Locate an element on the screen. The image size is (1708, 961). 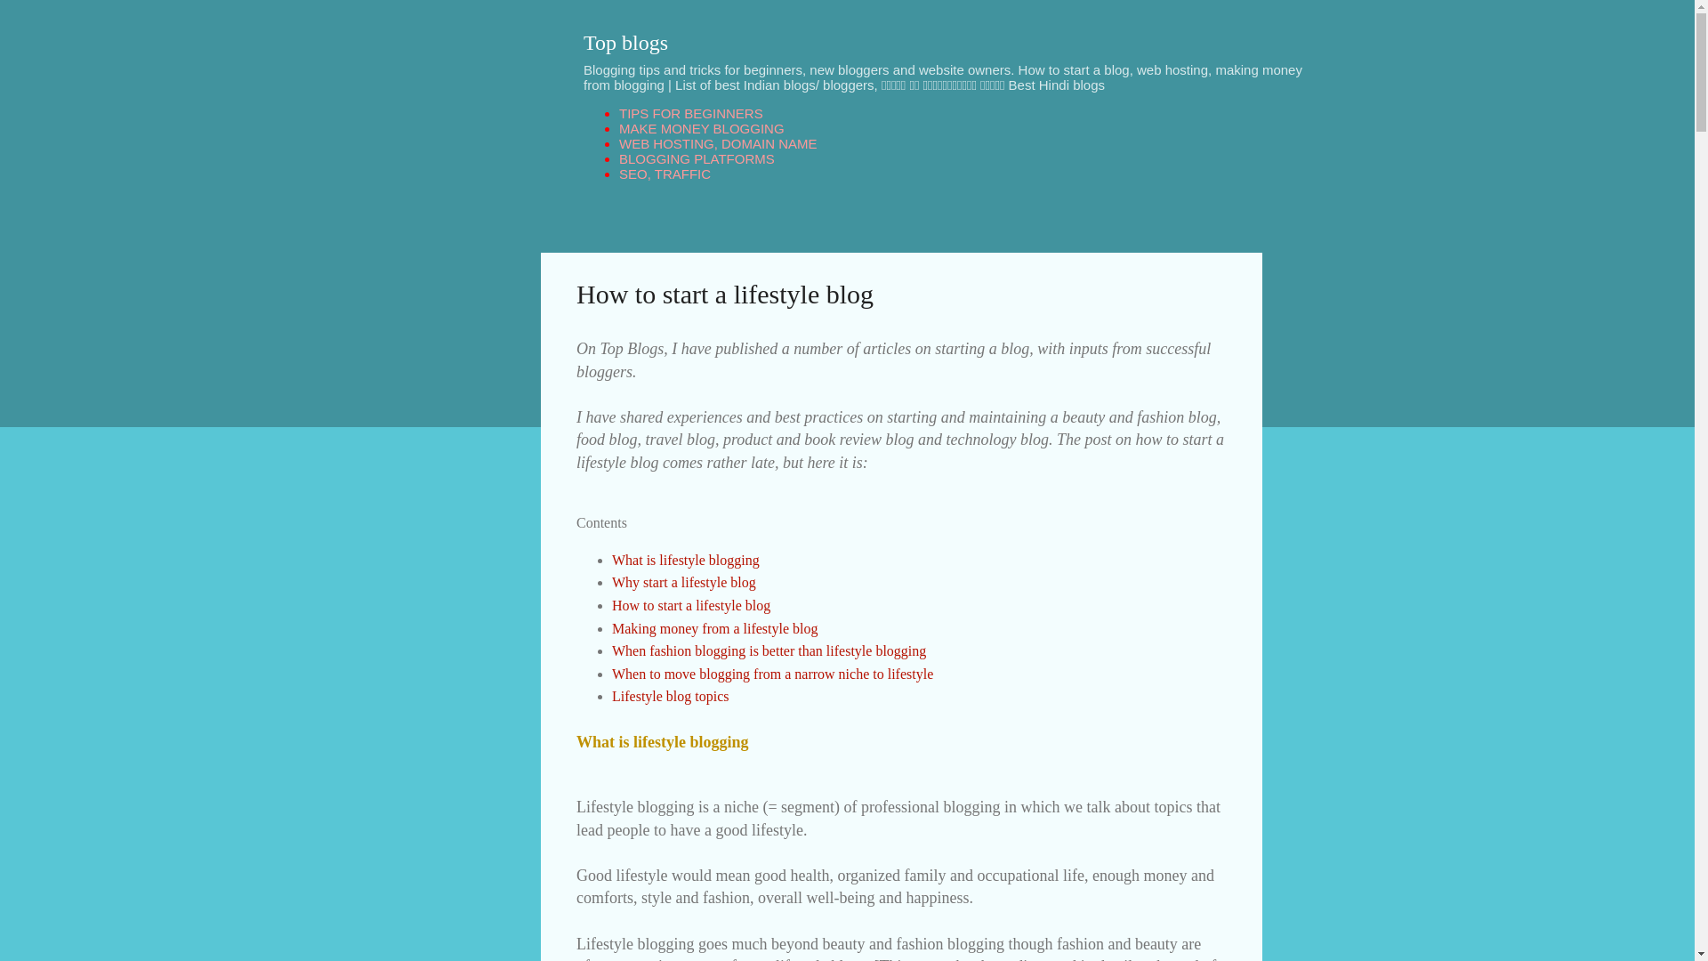
Lifestyle blog topics is located at coordinates (670, 696).